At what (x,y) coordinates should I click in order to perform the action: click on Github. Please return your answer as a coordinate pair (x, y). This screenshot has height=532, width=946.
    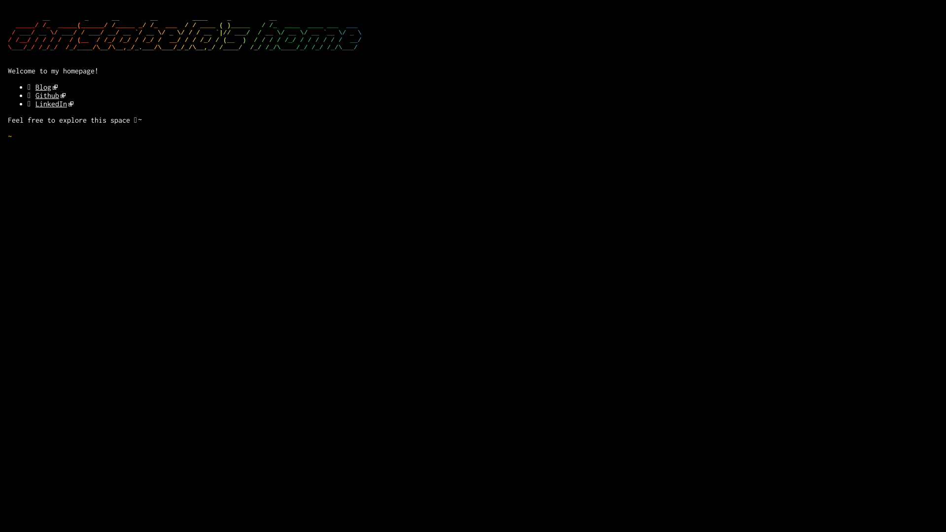
    Looking at the image, I should click on (50, 96).